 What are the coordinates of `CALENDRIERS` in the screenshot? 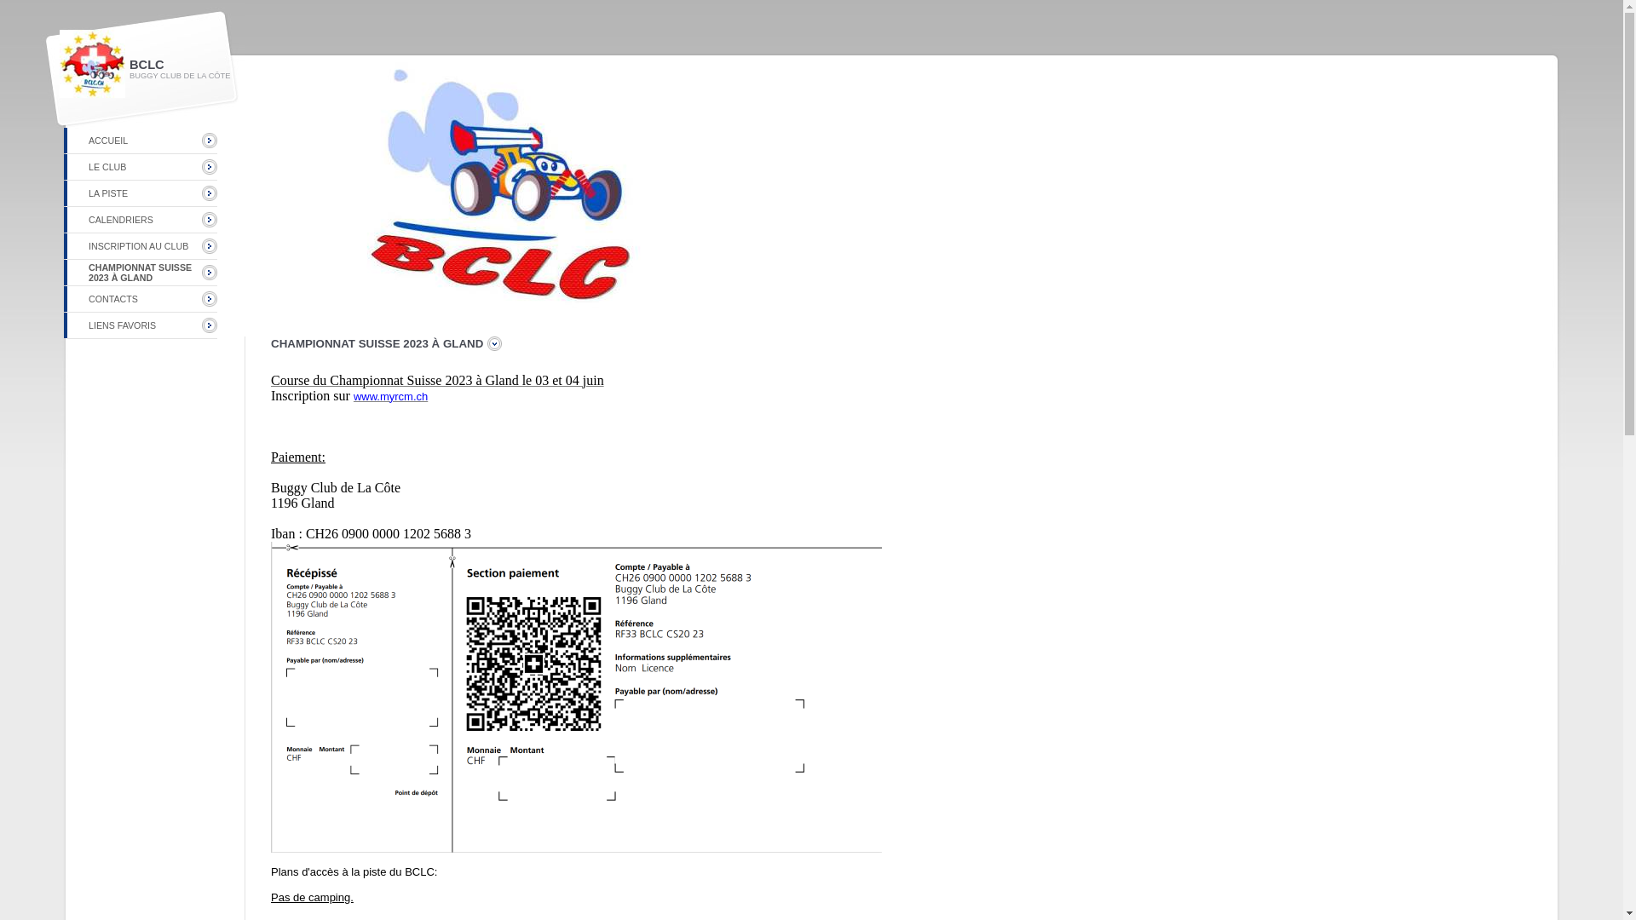 It's located at (121, 220).